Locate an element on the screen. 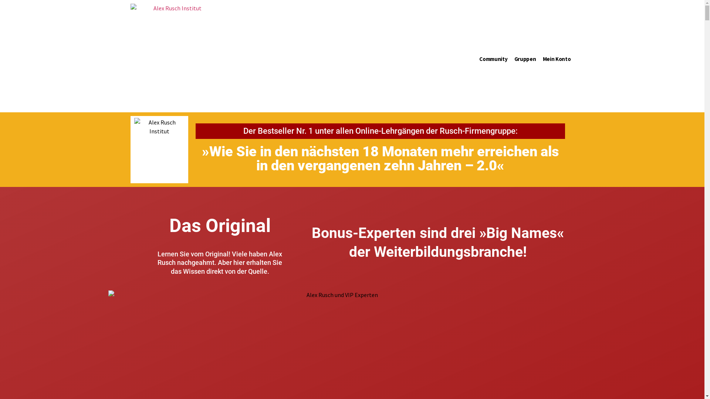 This screenshot has height=399, width=710. Gruppen is located at coordinates (525, 59).